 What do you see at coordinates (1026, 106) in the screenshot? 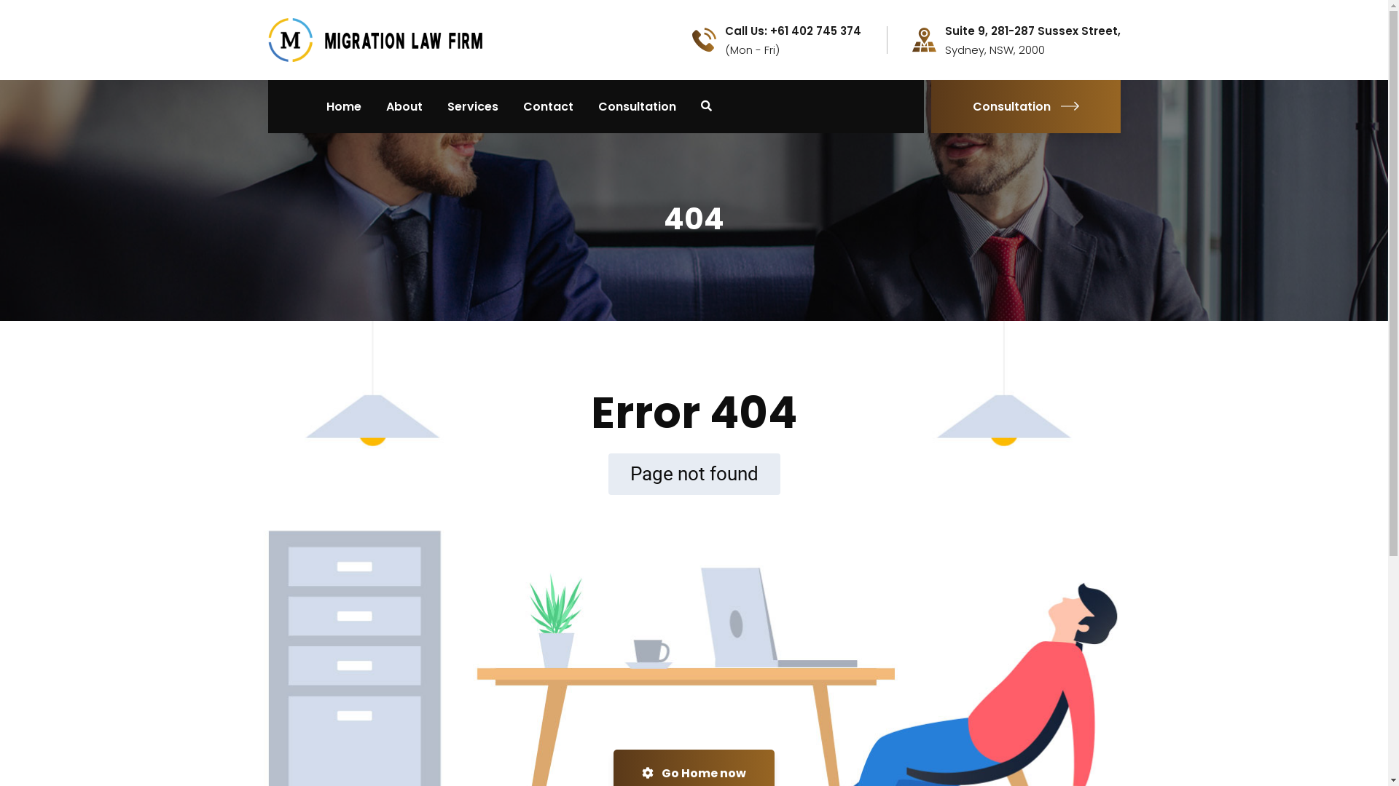
I see `Consultation` at bounding box center [1026, 106].